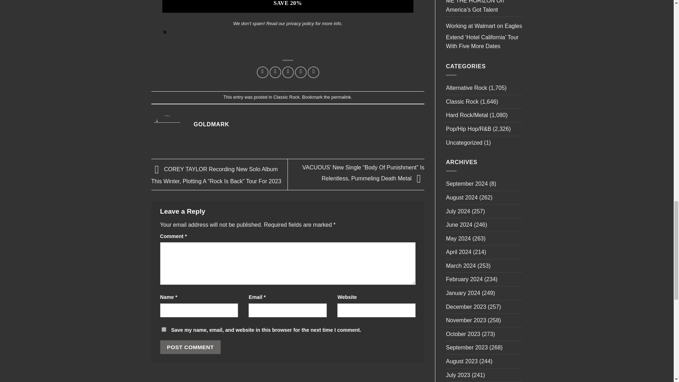  I want to click on Email to a Friend, so click(288, 72).